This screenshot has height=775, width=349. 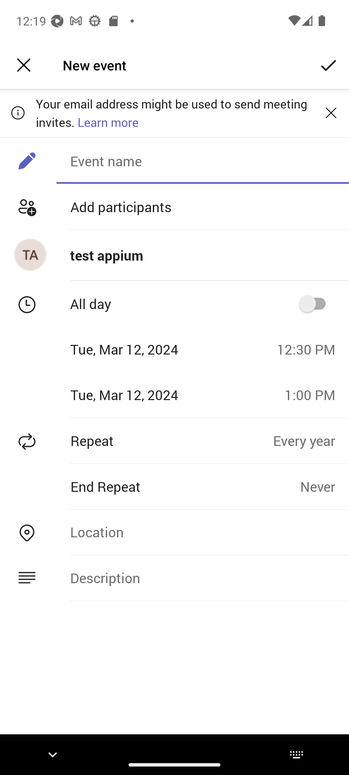 What do you see at coordinates (174, 207) in the screenshot?
I see `Add participants Add participants option` at bounding box center [174, 207].